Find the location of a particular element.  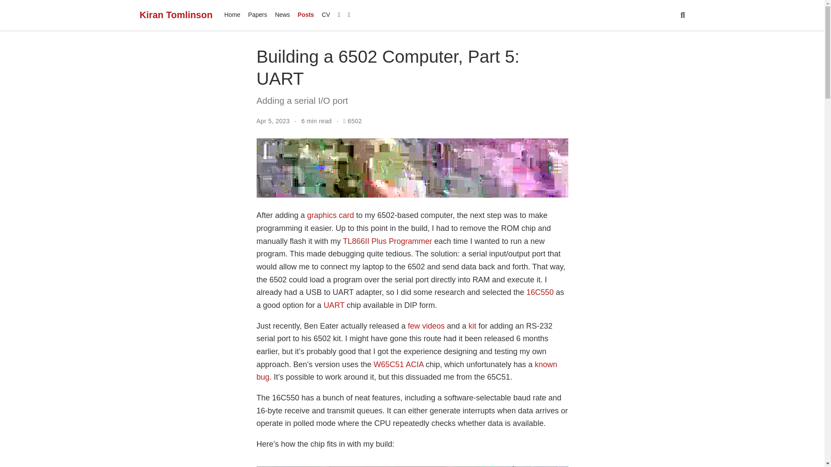

videos is located at coordinates (433, 326).